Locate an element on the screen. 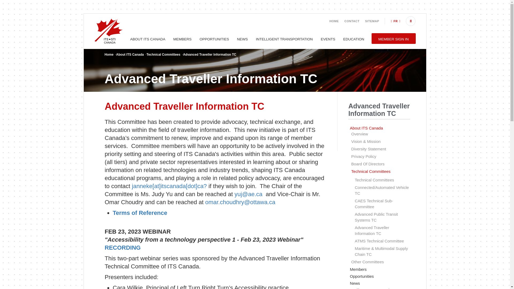 Image resolution: width=514 pixels, height=289 pixels. HOME is located at coordinates (334, 21).